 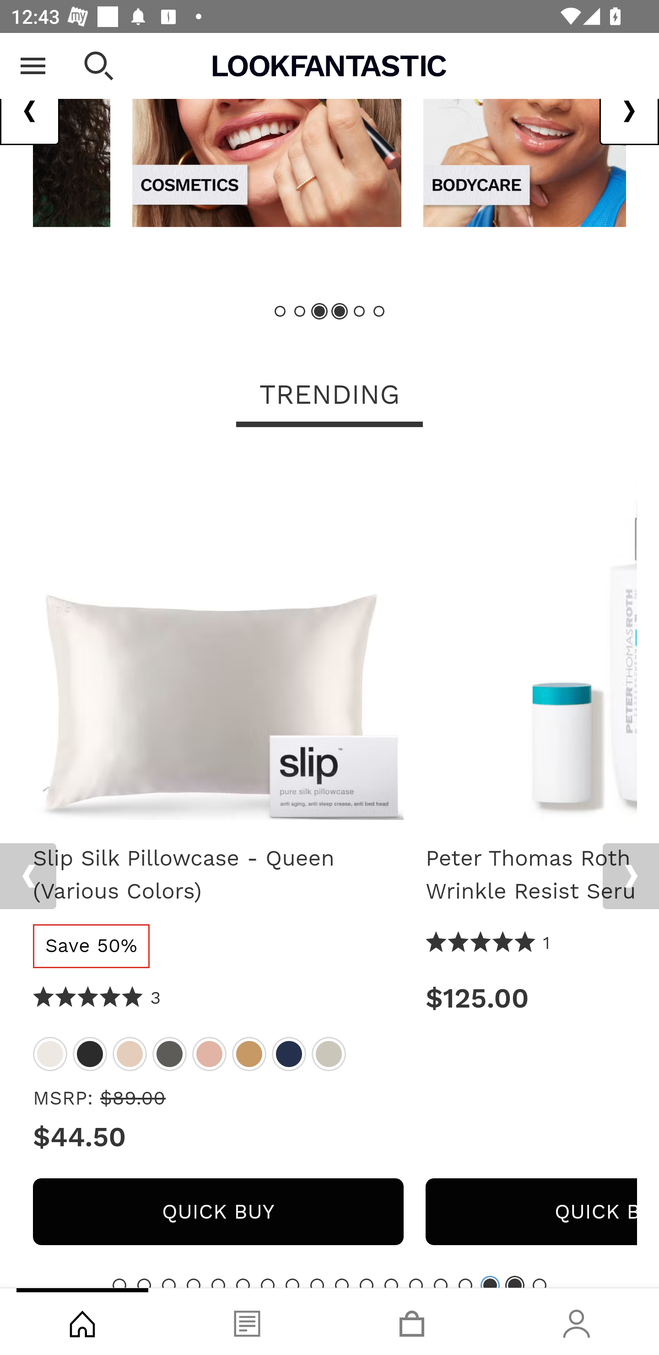 I want to click on Shop, tab, 1 of 4, so click(x=82, y=1322).